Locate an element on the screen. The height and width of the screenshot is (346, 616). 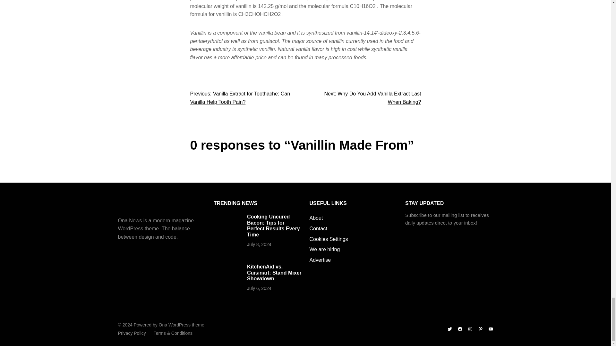
About is located at coordinates (316, 218).